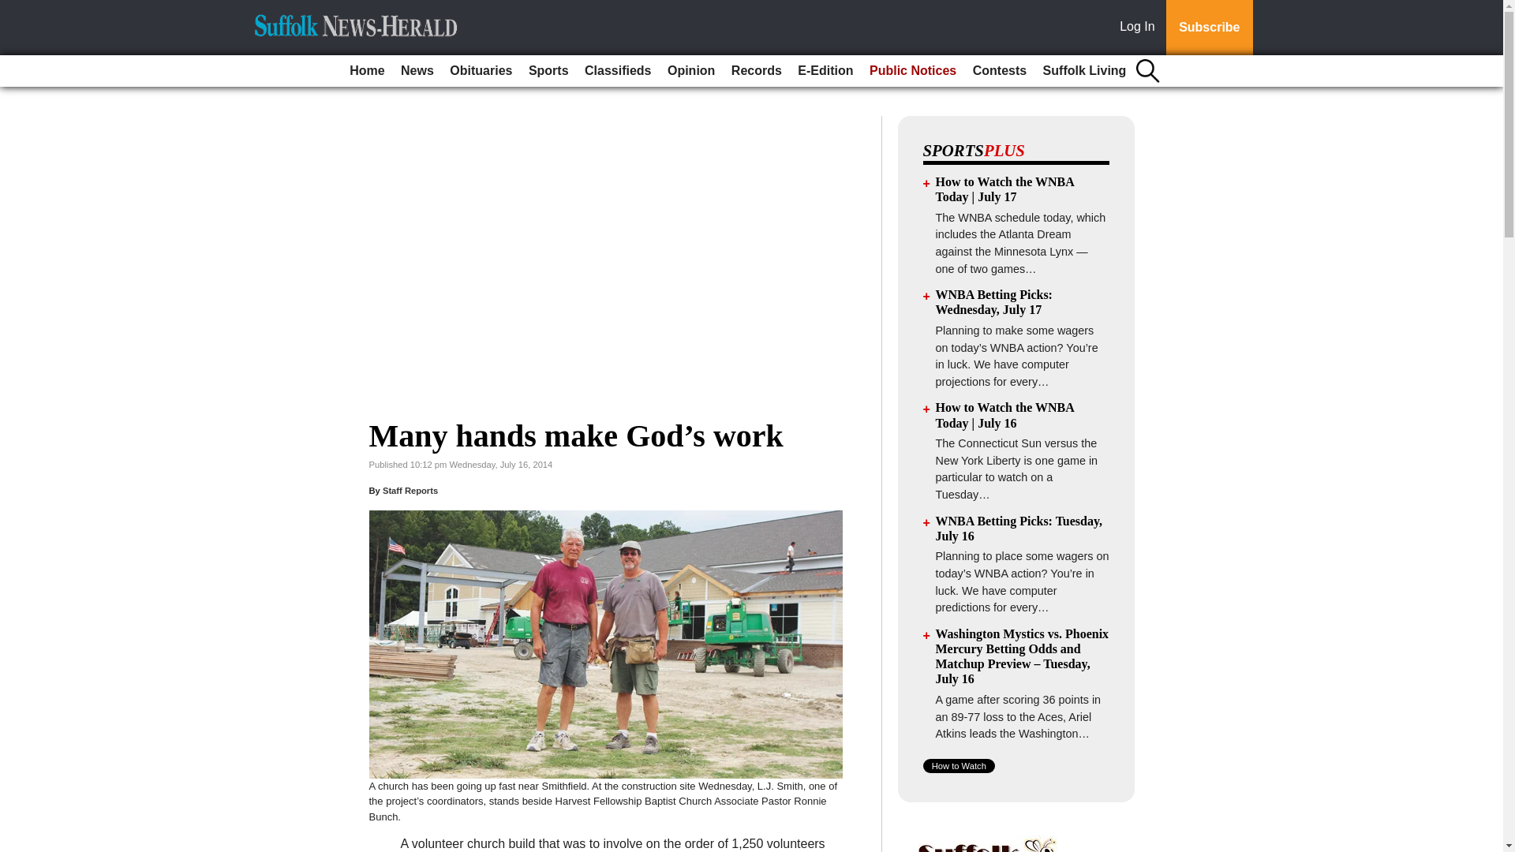  What do you see at coordinates (1019, 529) in the screenshot?
I see `WNBA Betting Picks: Tuesday, July 16` at bounding box center [1019, 529].